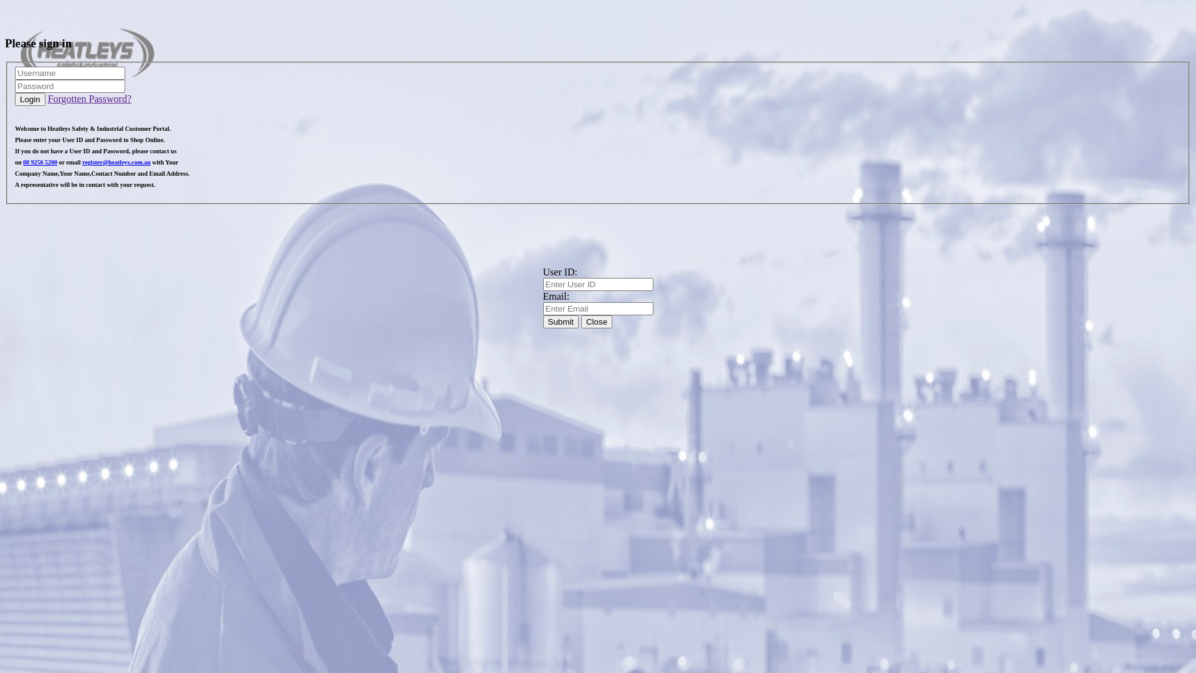  I want to click on Close, so click(597, 322).